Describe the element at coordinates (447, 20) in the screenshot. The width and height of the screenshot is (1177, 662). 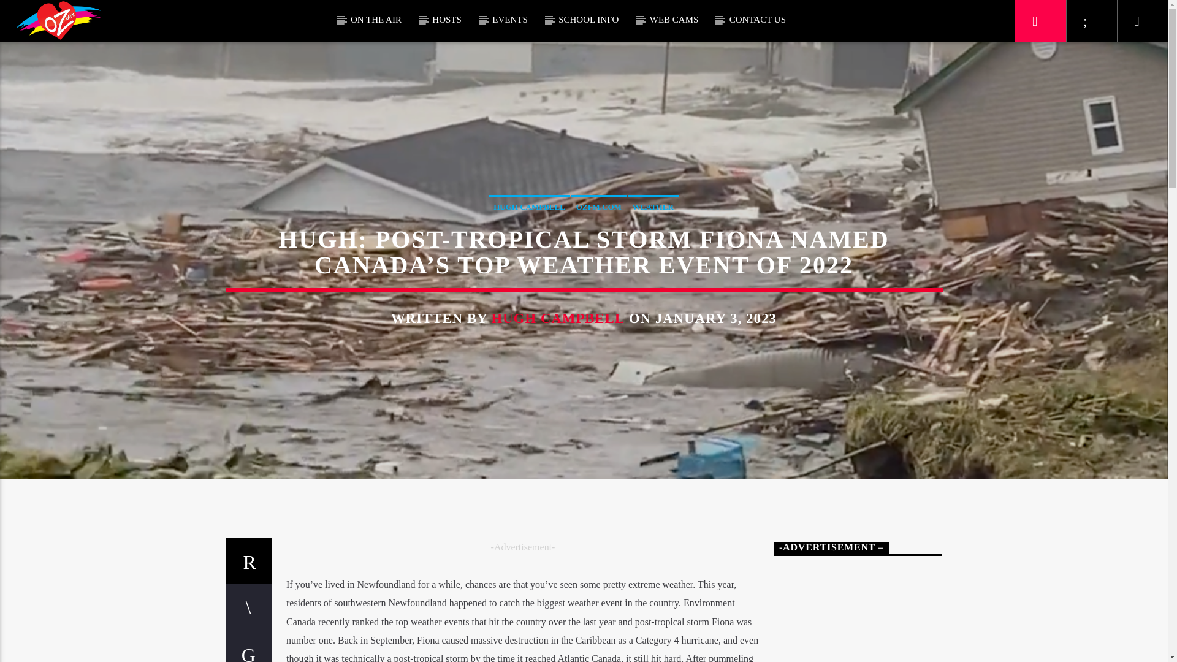
I see `HOSTS` at that location.